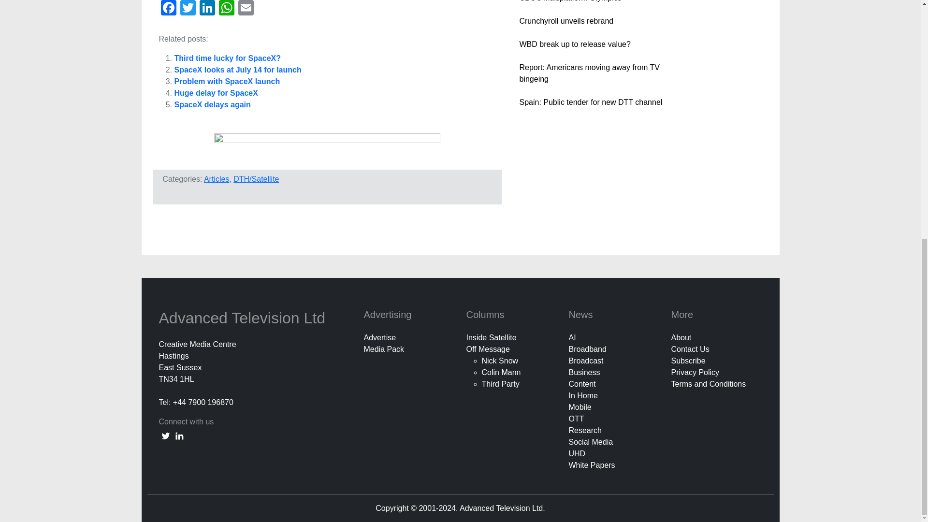 The image size is (928, 522). What do you see at coordinates (246, 9) in the screenshot?
I see `Email` at bounding box center [246, 9].